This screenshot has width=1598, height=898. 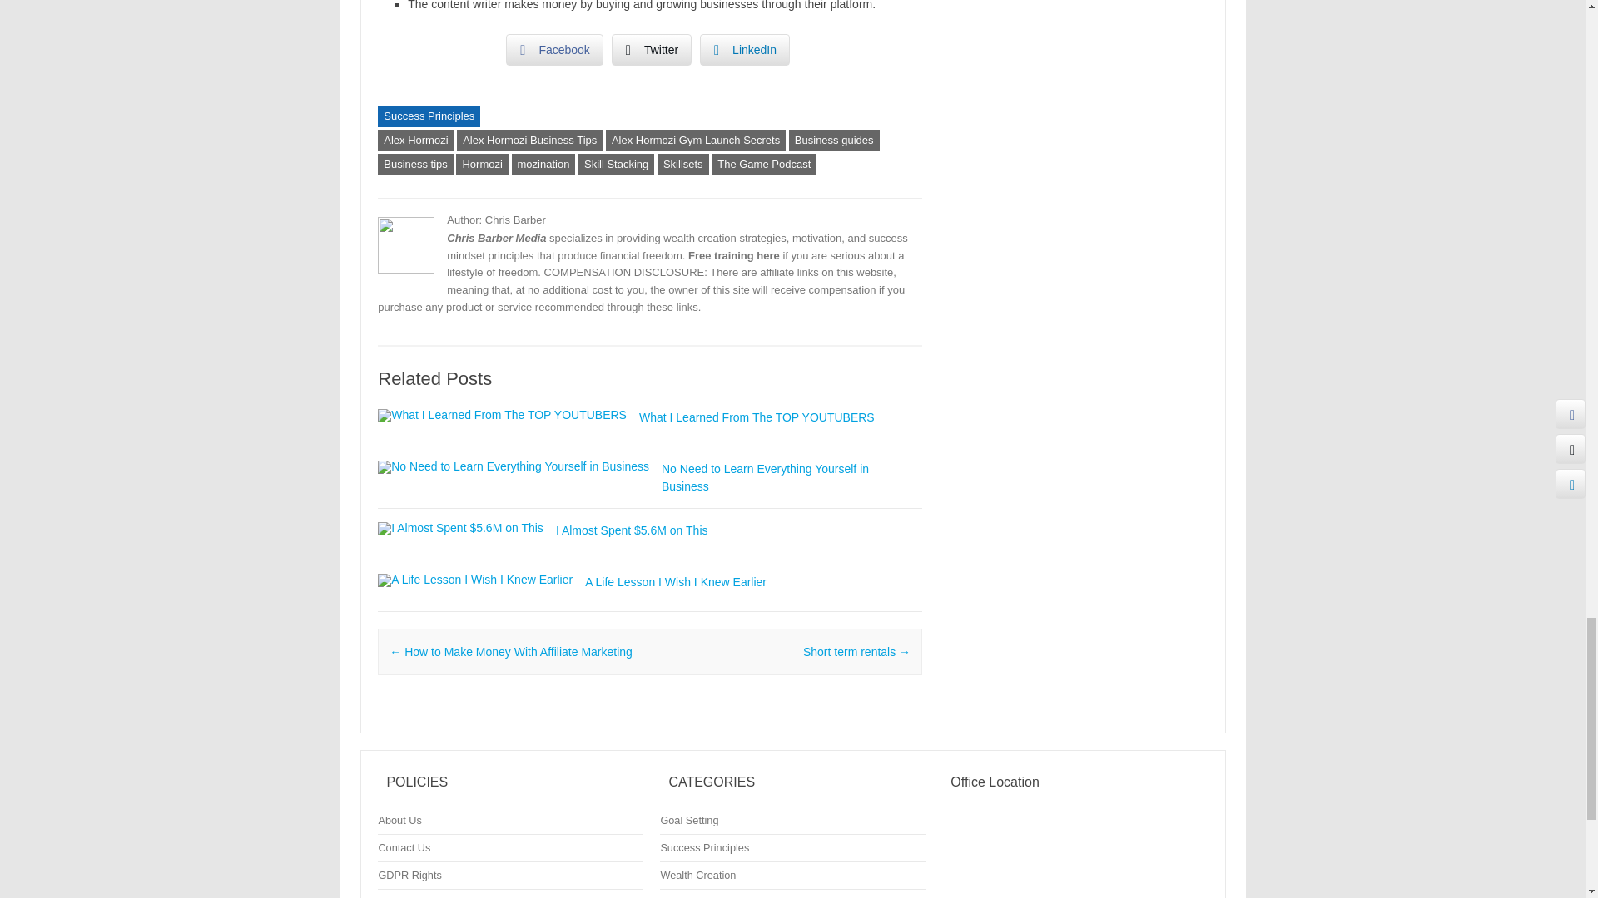 What do you see at coordinates (616, 164) in the screenshot?
I see `Skill Stacking` at bounding box center [616, 164].